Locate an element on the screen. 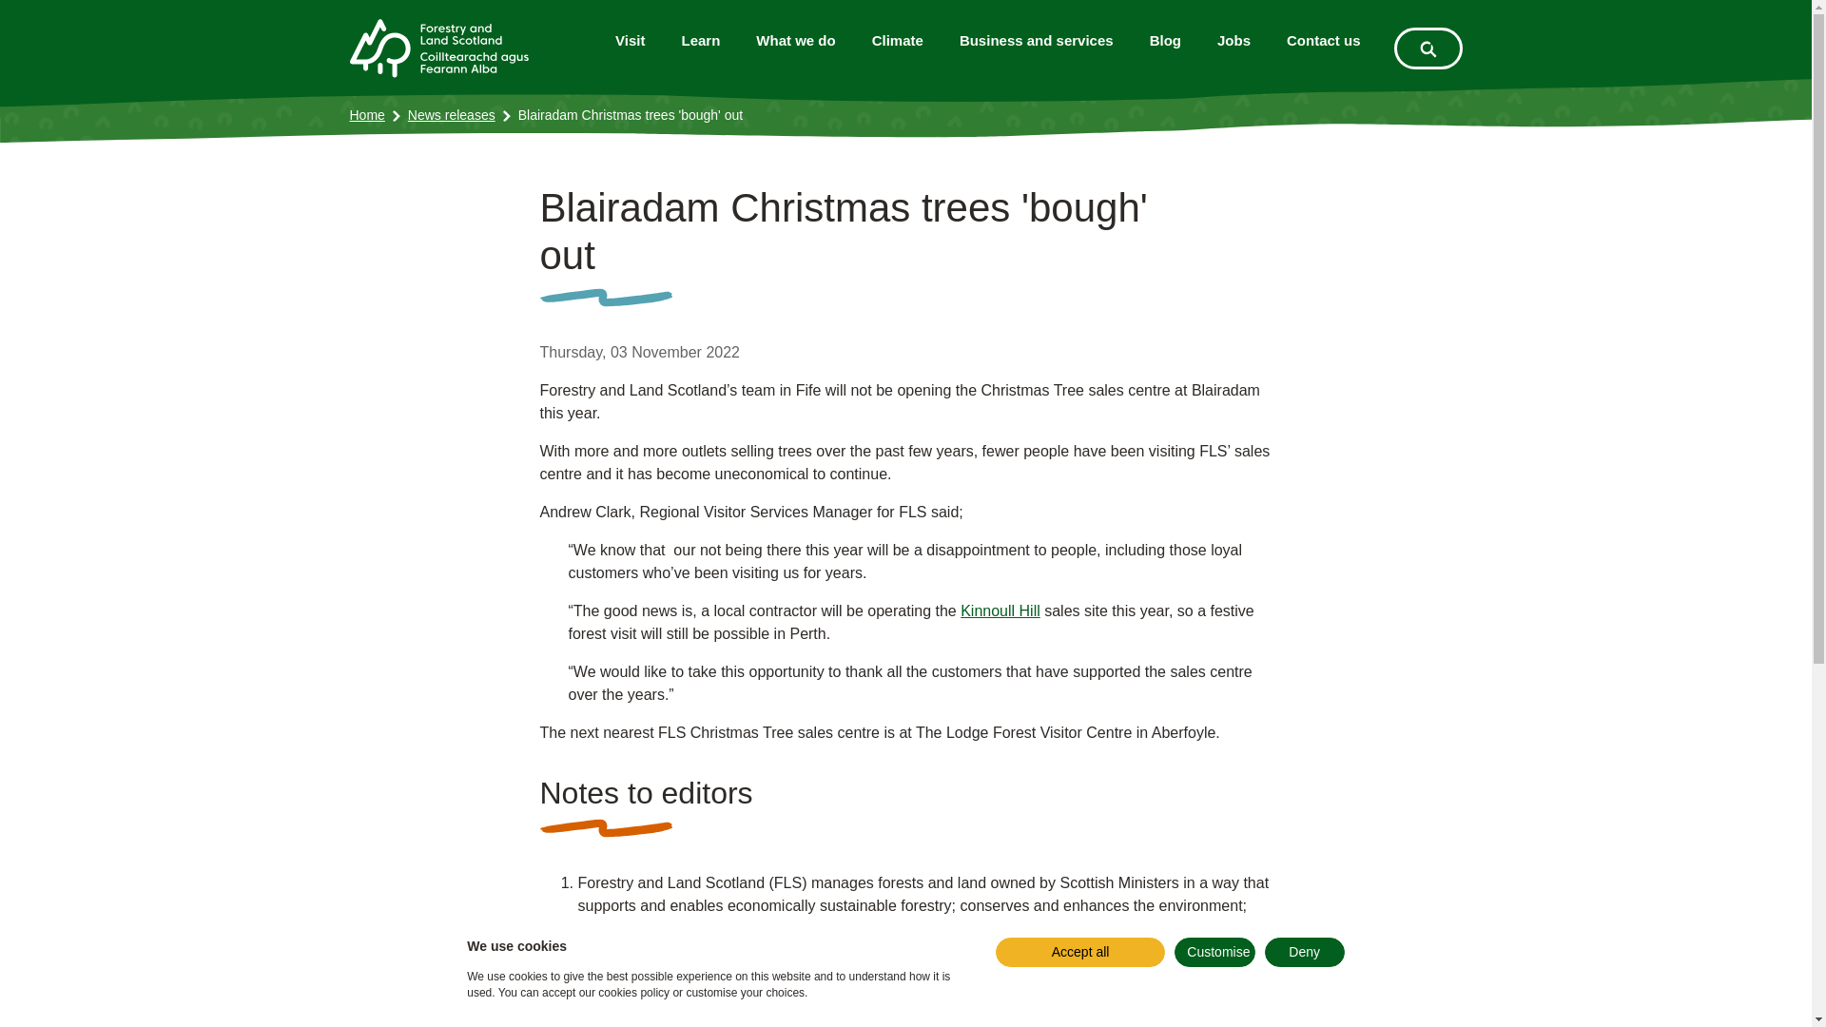  Visit is located at coordinates (630, 40).